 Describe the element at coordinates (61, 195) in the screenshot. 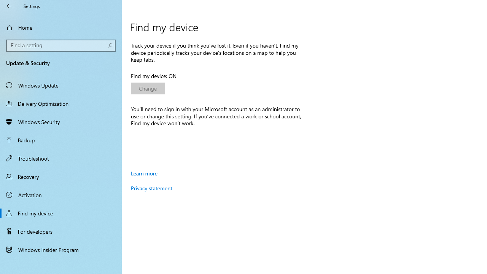

I see `Activation` at that location.